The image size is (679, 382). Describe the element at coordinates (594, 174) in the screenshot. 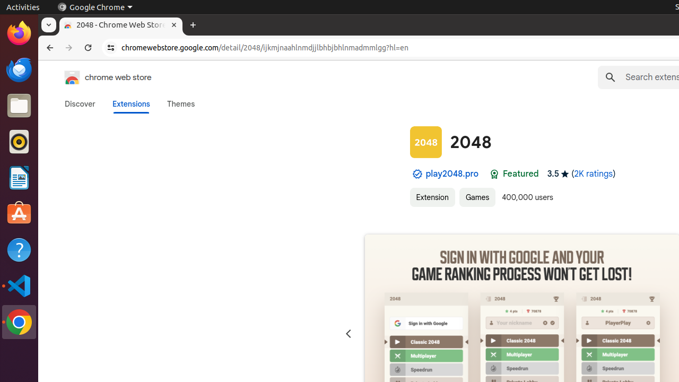

I see `2K ratings` at that location.